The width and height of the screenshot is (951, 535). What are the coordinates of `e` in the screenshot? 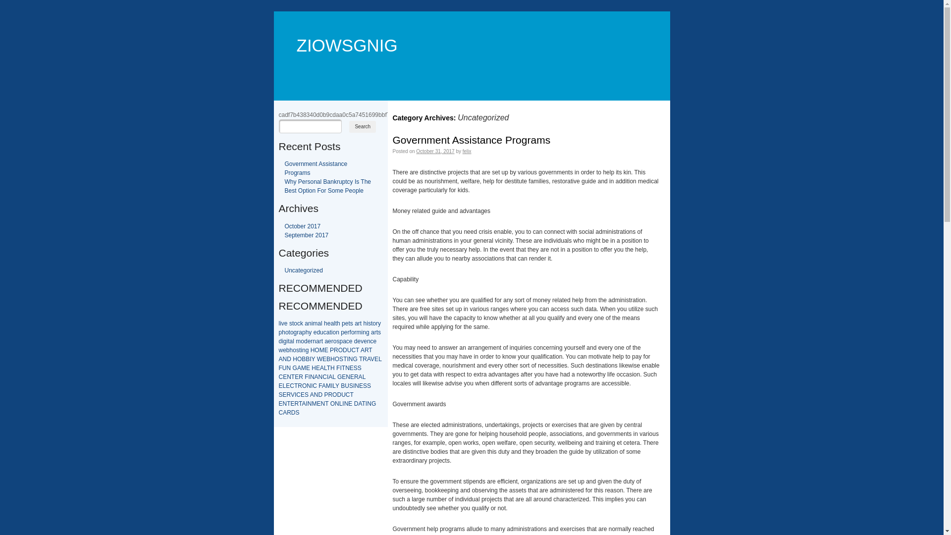 It's located at (329, 323).